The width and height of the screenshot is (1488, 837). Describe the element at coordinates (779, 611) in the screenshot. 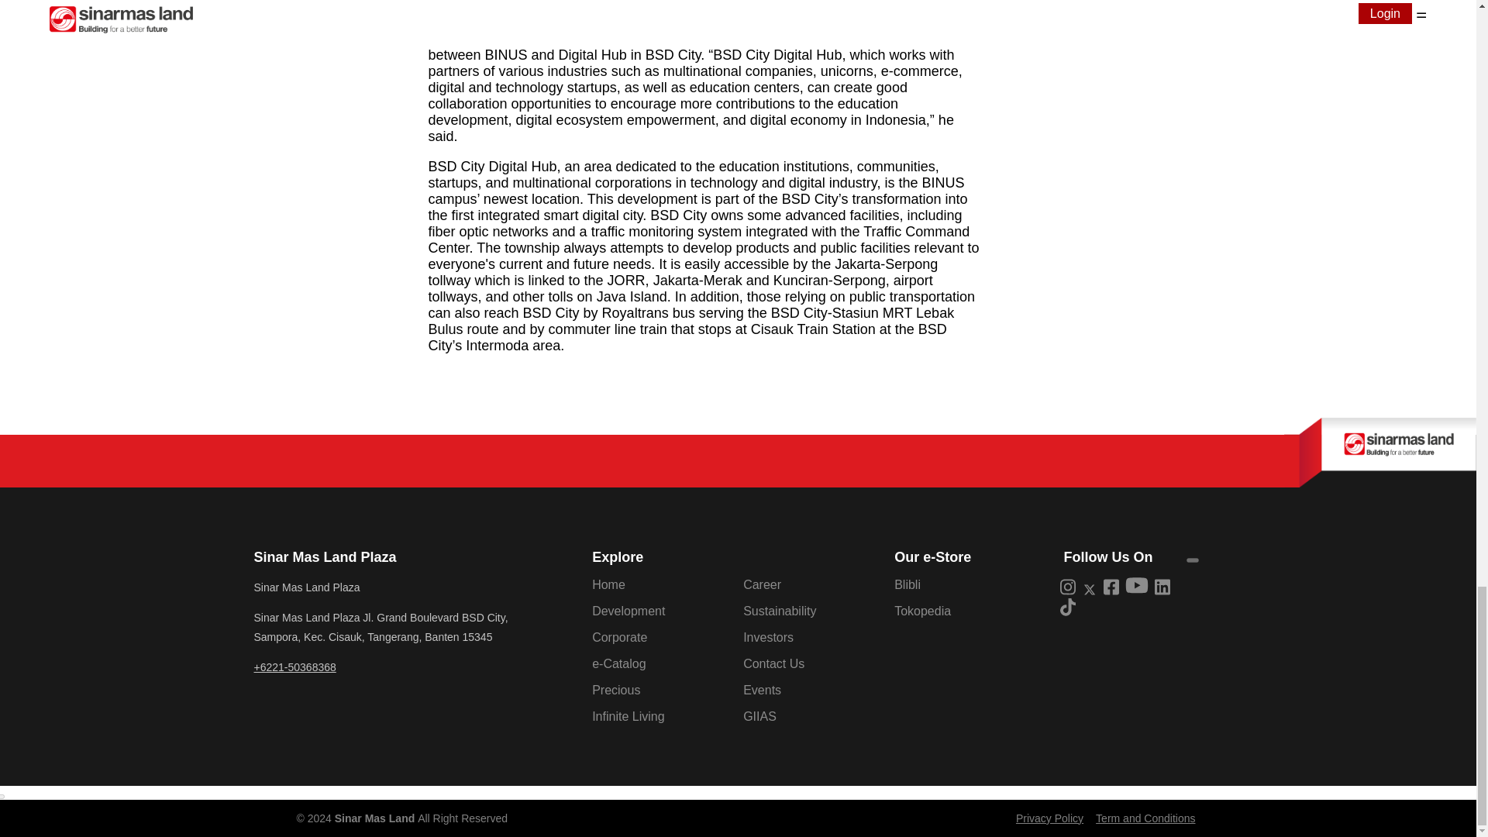

I see `Sustainability` at that location.